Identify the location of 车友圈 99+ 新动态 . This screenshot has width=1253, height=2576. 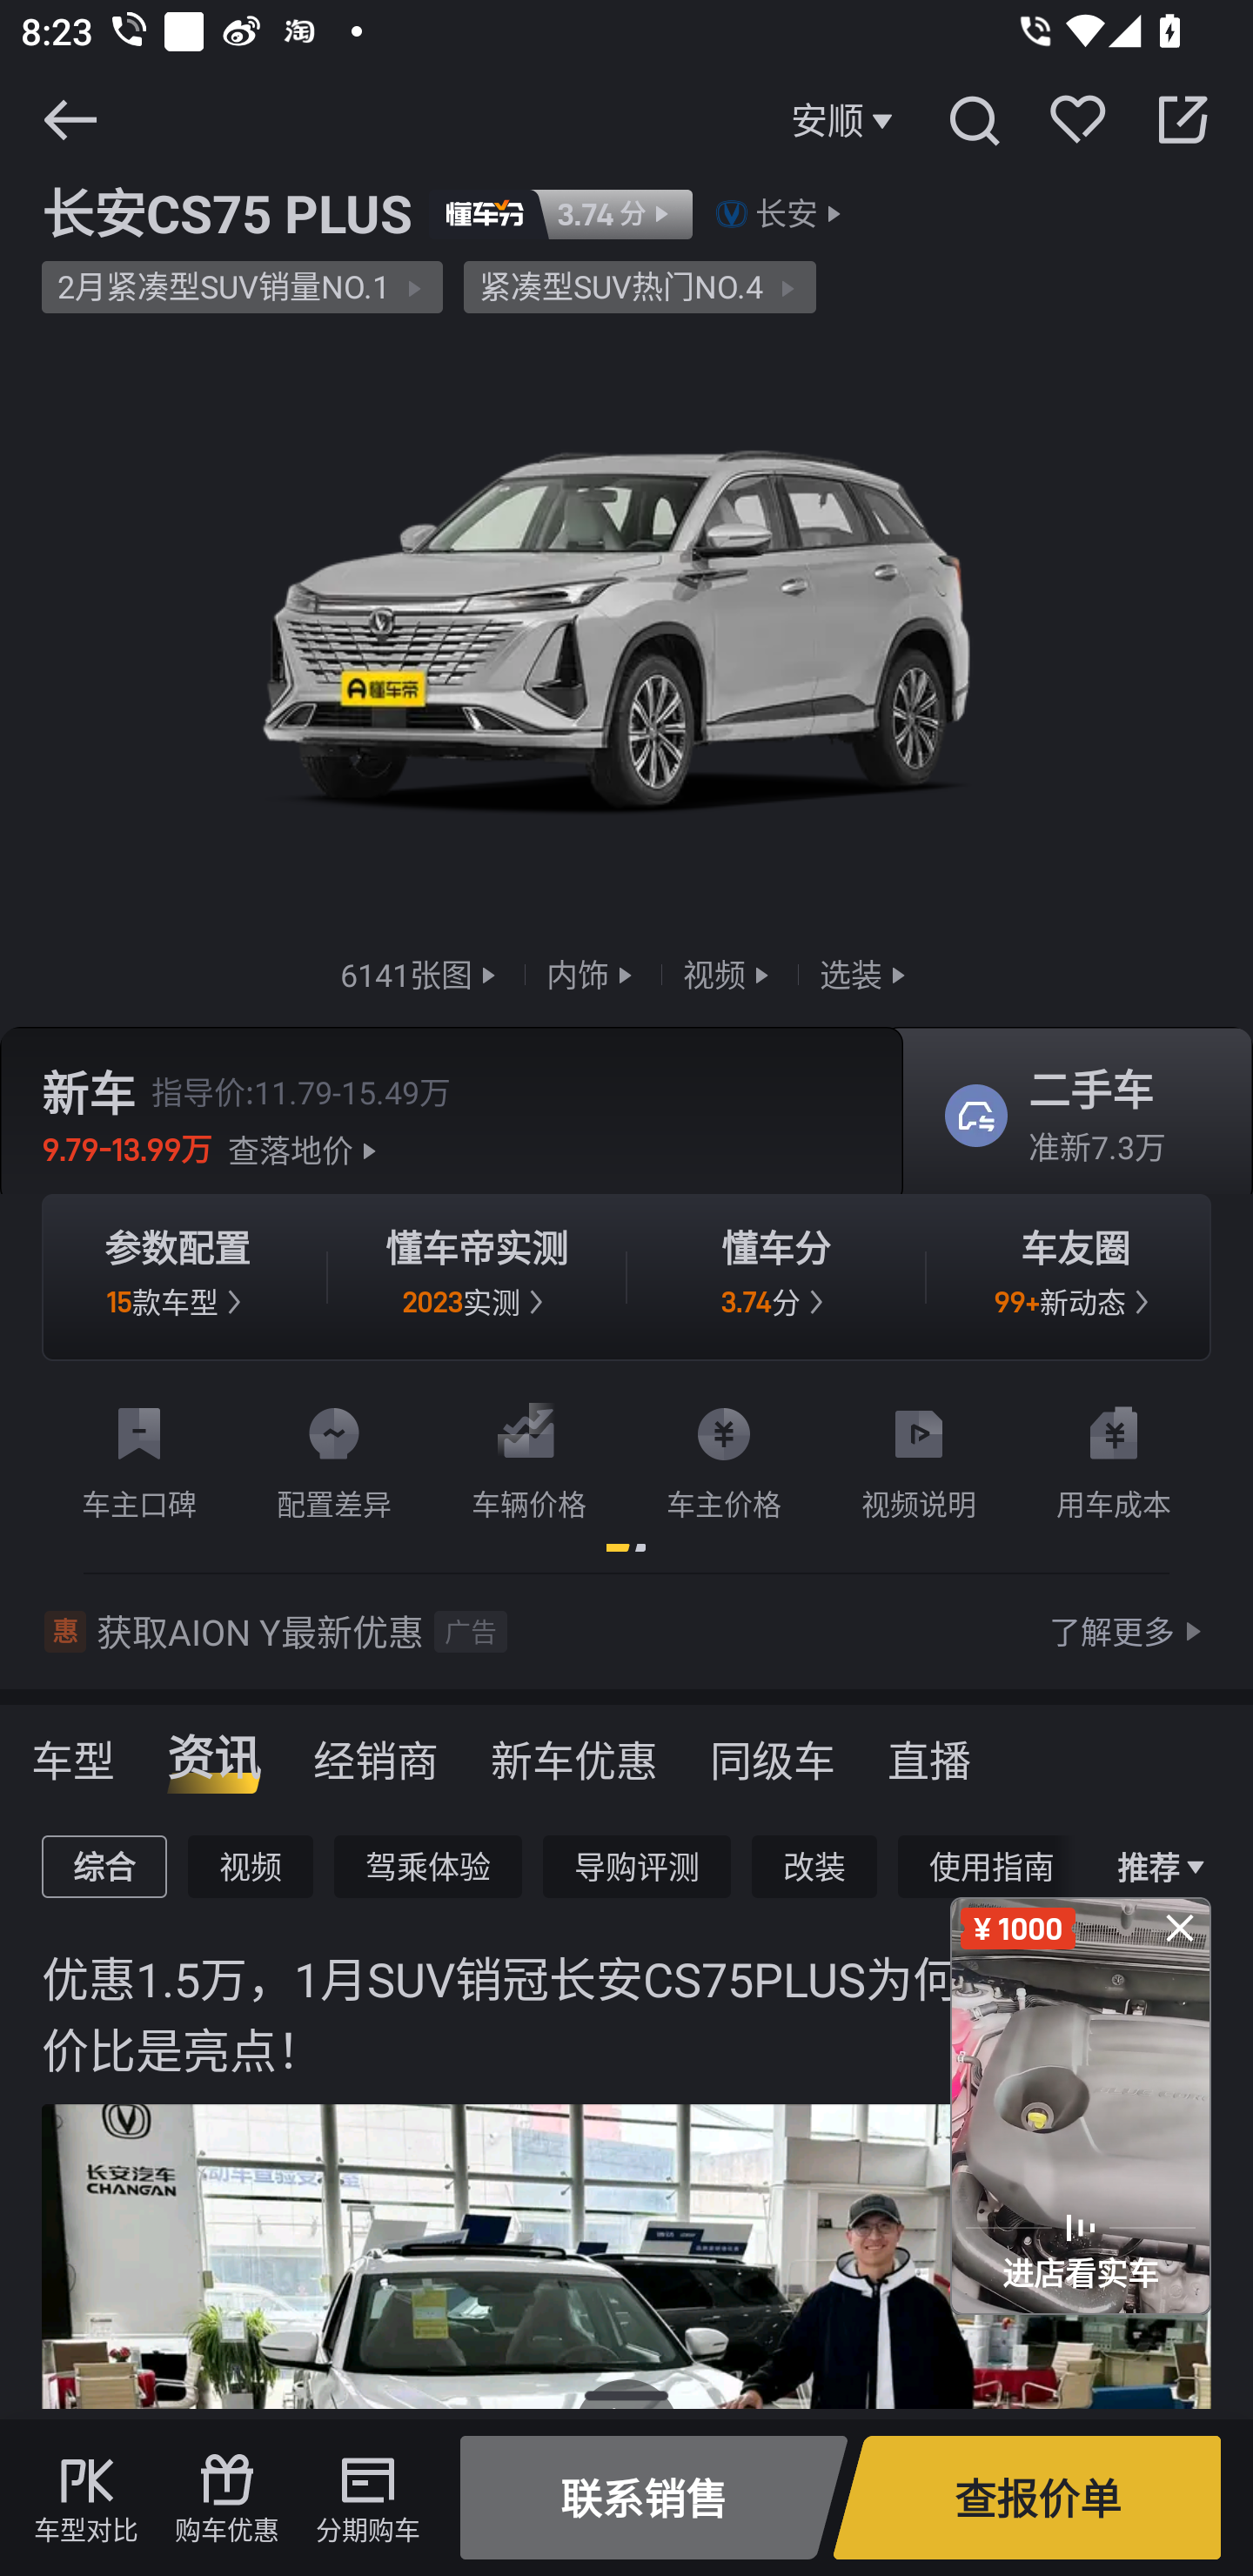
(1075, 1278).